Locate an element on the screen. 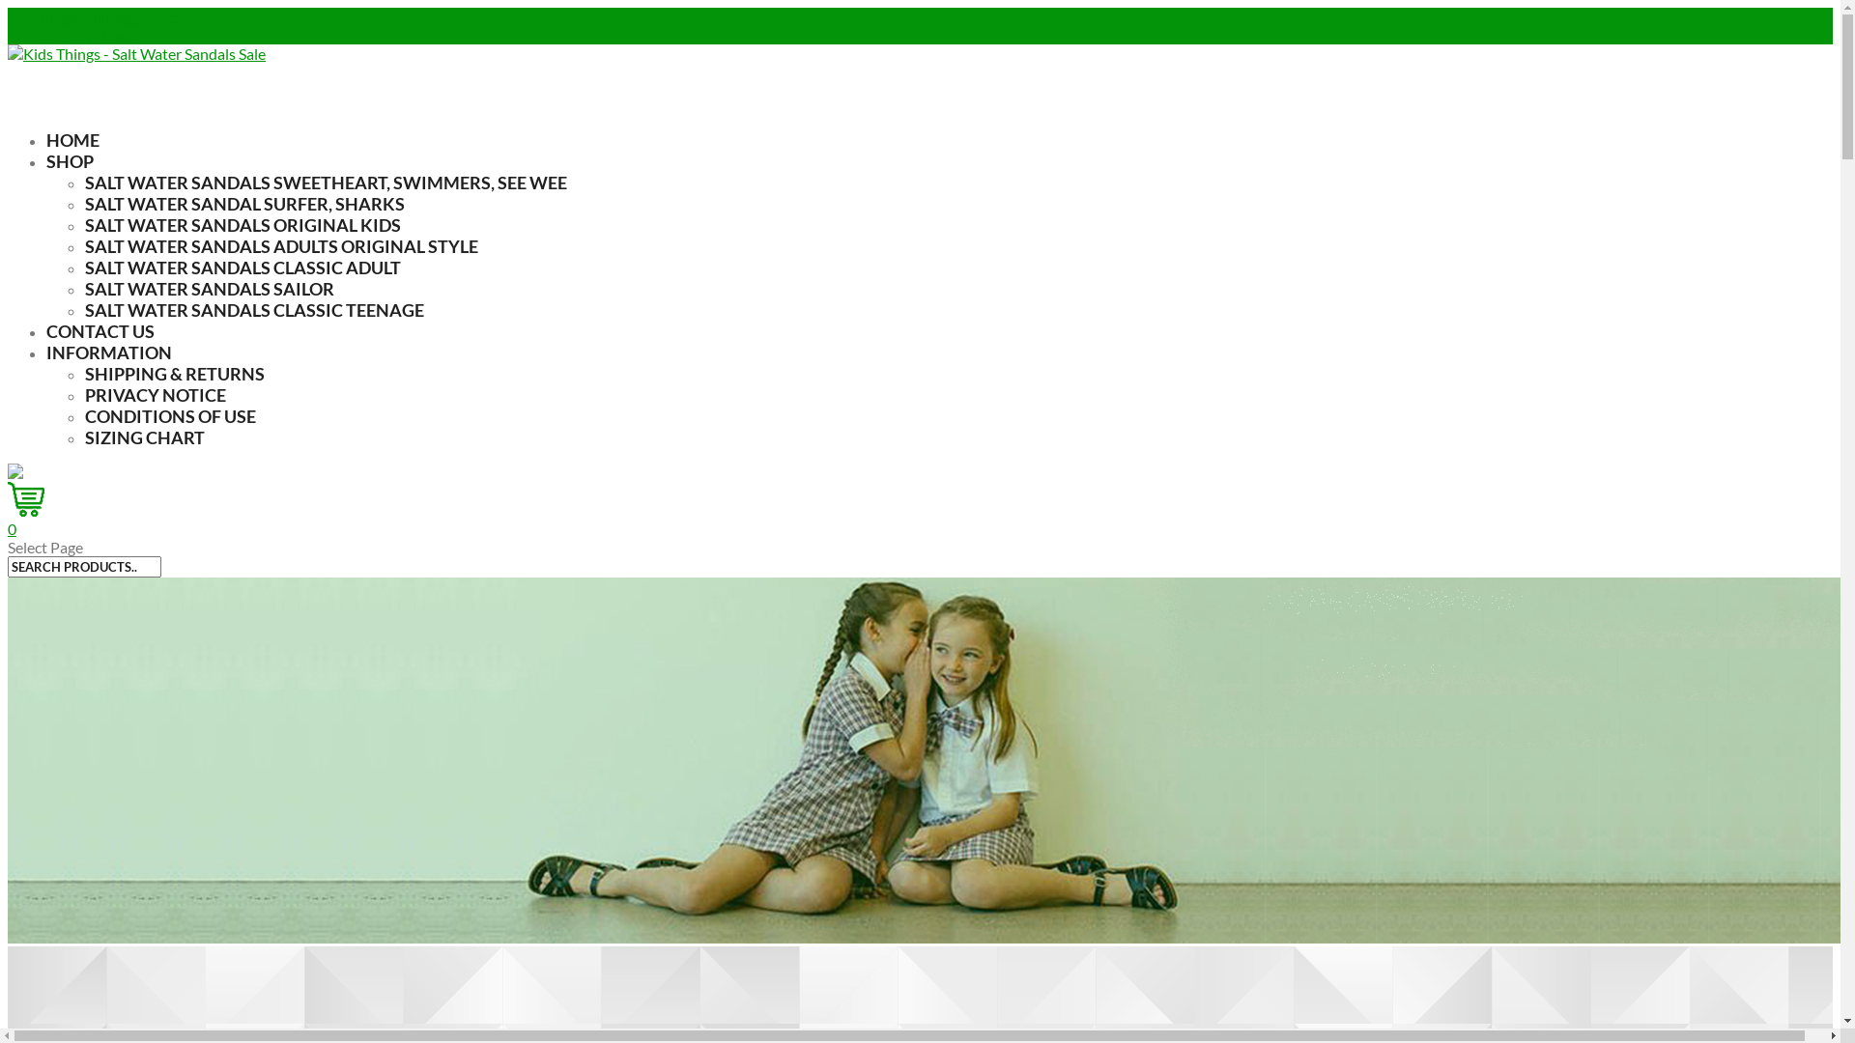 The image size is (1855, 1043). PRIVACY NOTICE is located at coordinates (156, 395).